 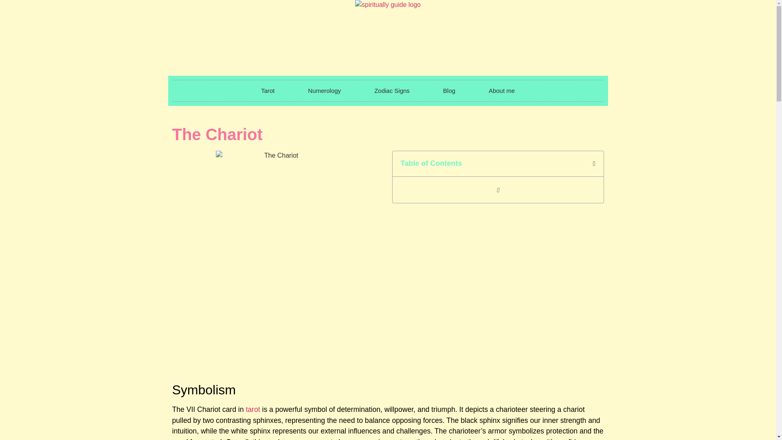 I want to click on Zodiac Signs, so click(x=392, y=90).